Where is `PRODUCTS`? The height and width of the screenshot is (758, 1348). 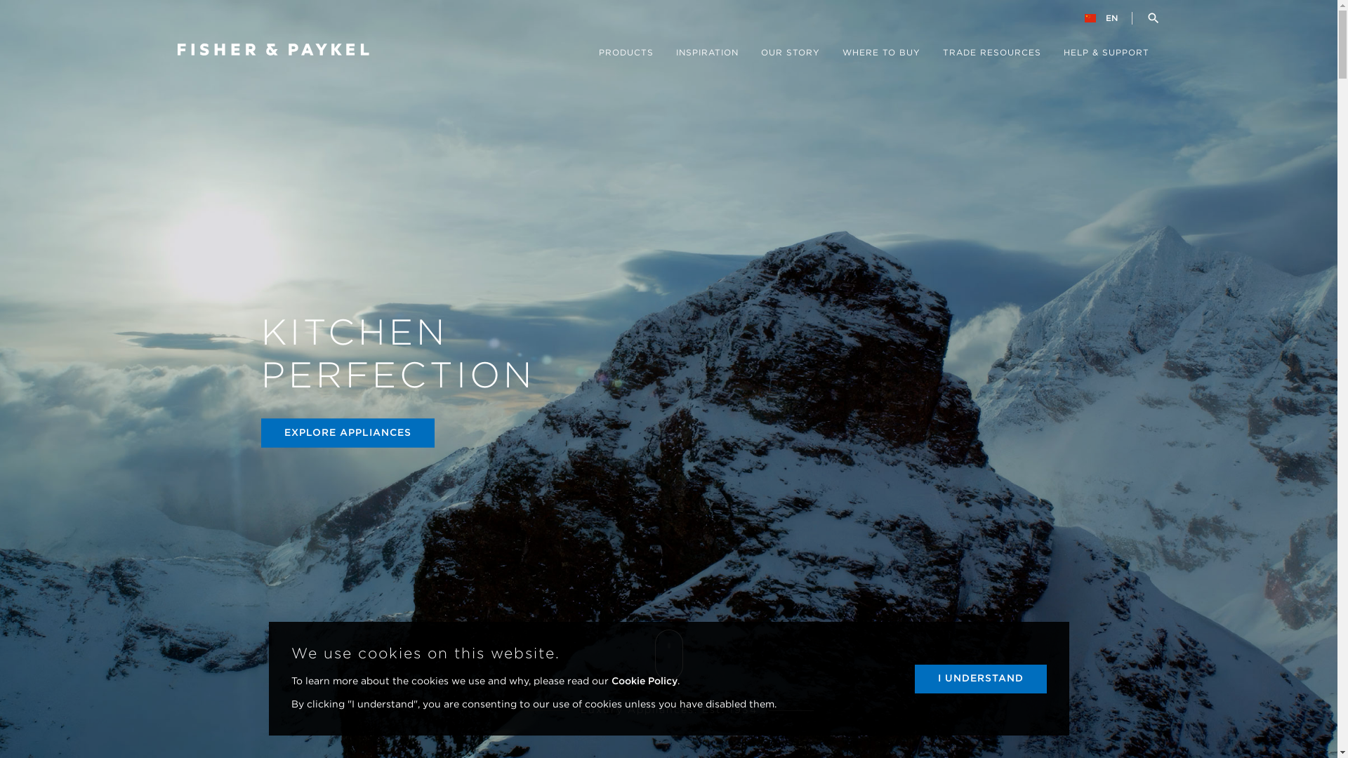
PRODUCTS is located at coordinates (626, 60).